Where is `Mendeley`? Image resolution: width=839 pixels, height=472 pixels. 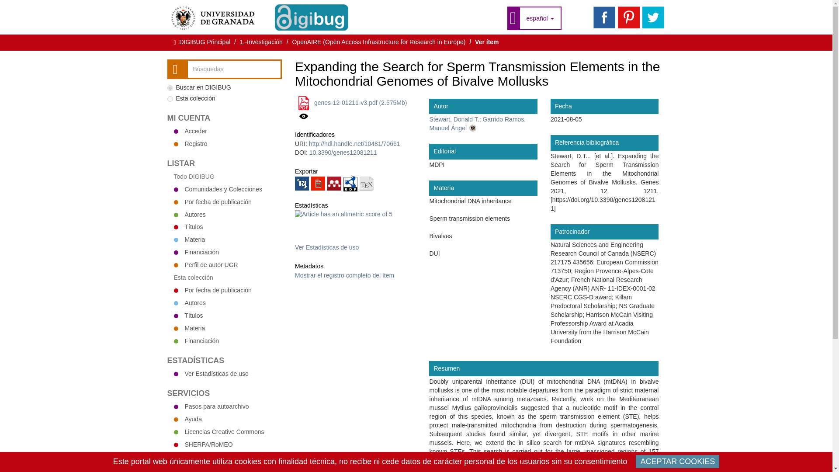
Mendeley is located at coordinates (334, 184).